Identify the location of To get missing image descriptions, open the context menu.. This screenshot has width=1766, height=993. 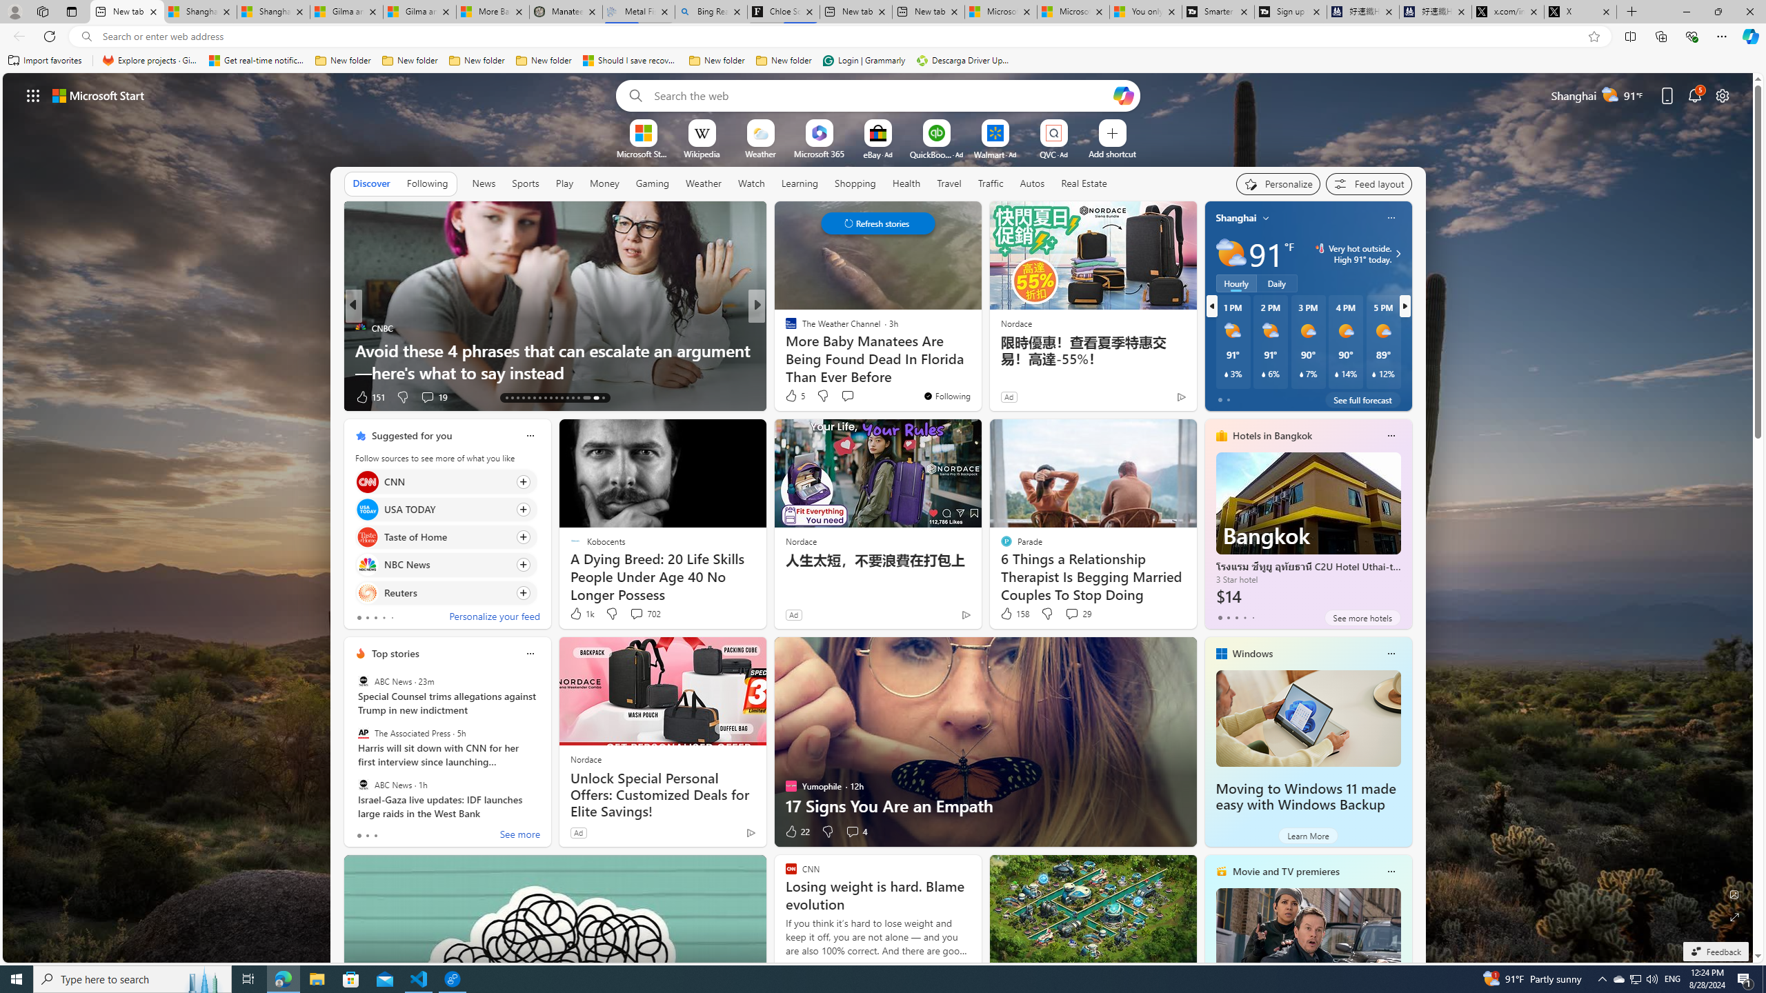
(643, 132).